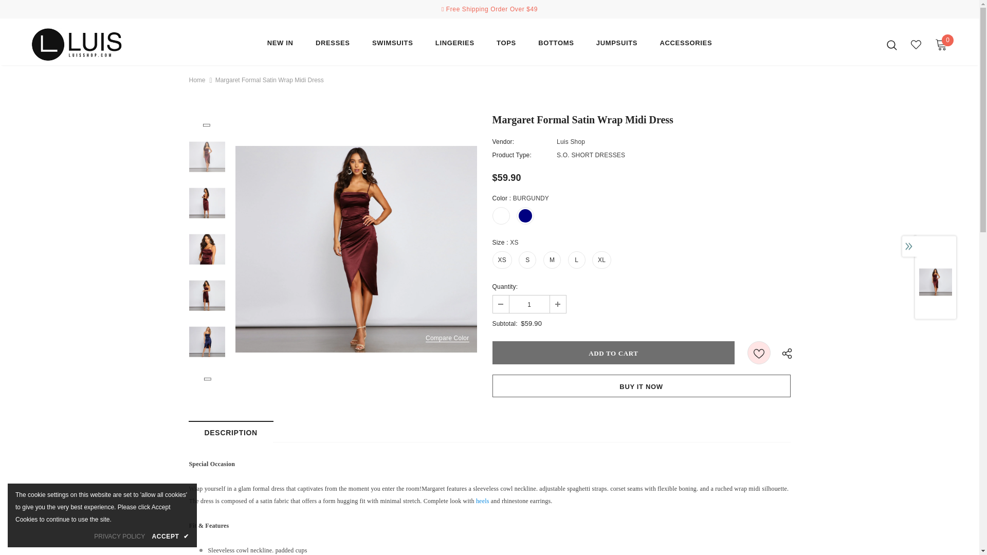 Image resolution: width=987 pixels, height=555 pixels. Describe the element at coordinates (454, 45) in the screenshot. I see `LINGERIES` at that location.